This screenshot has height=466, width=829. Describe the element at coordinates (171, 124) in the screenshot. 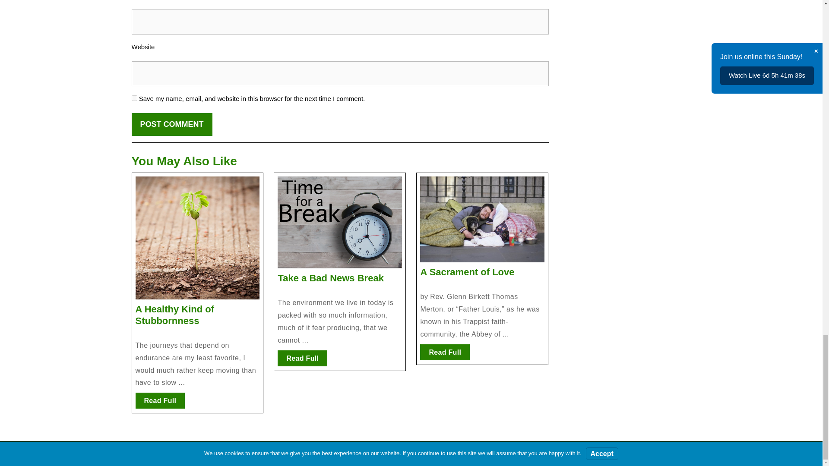

I see `Post Comment` at that location.